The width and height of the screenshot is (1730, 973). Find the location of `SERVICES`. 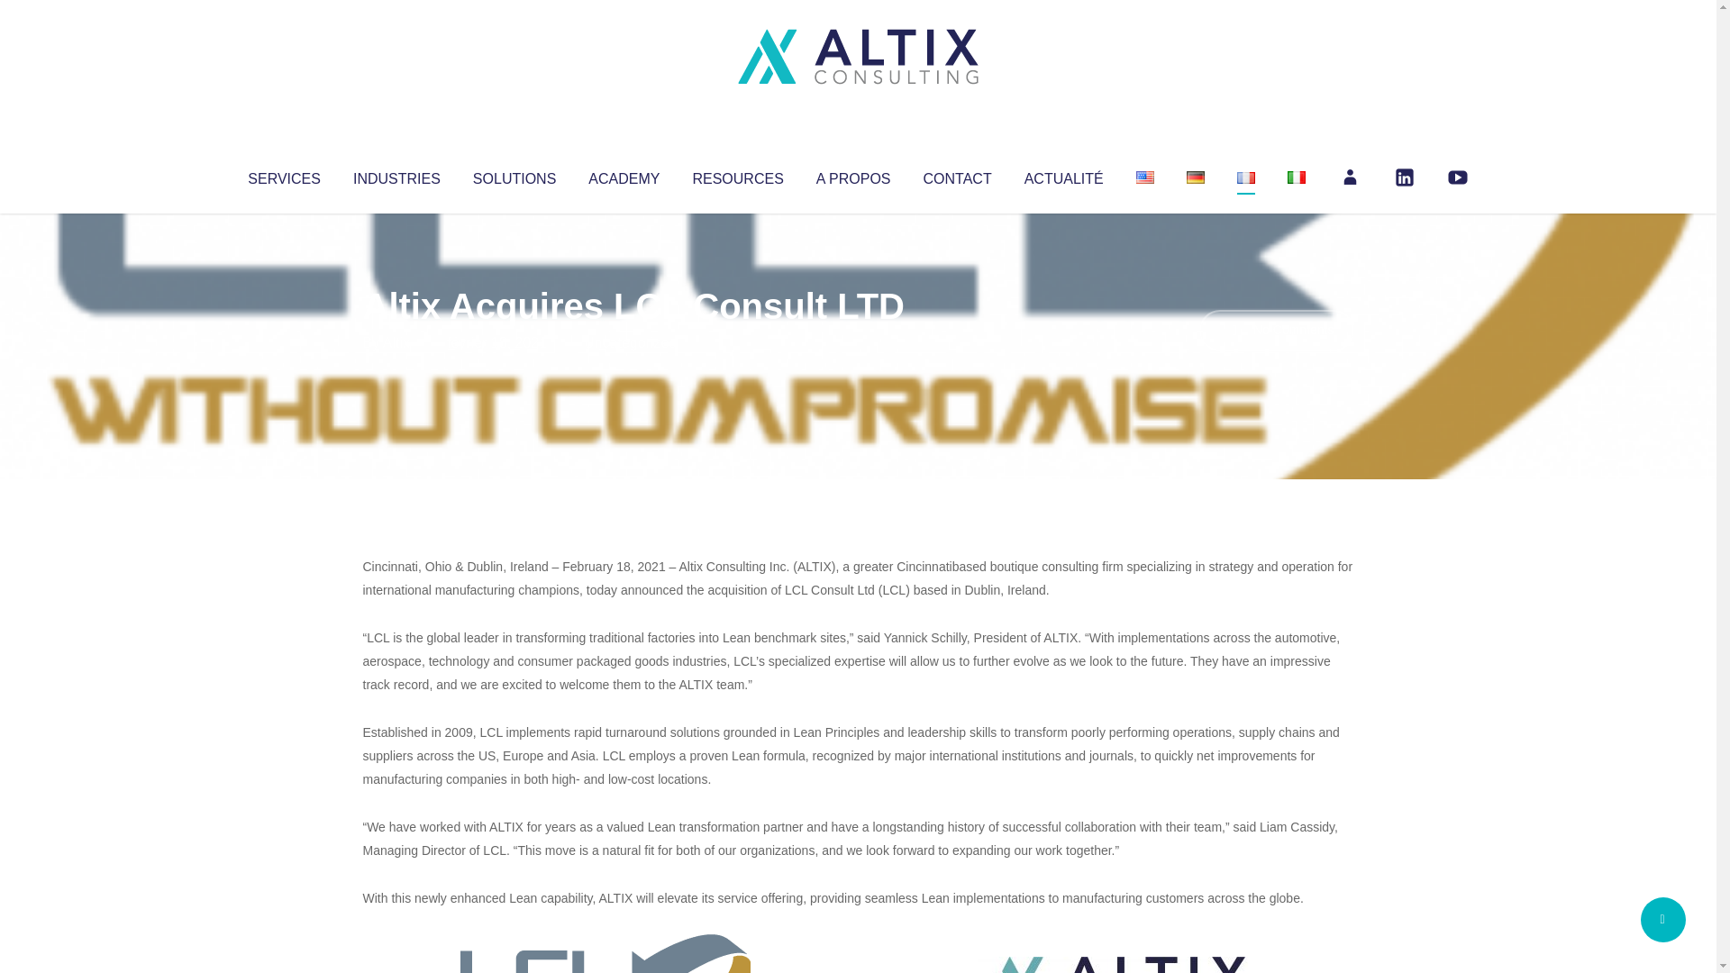

SERVICES is located at coordinates (283, 175).